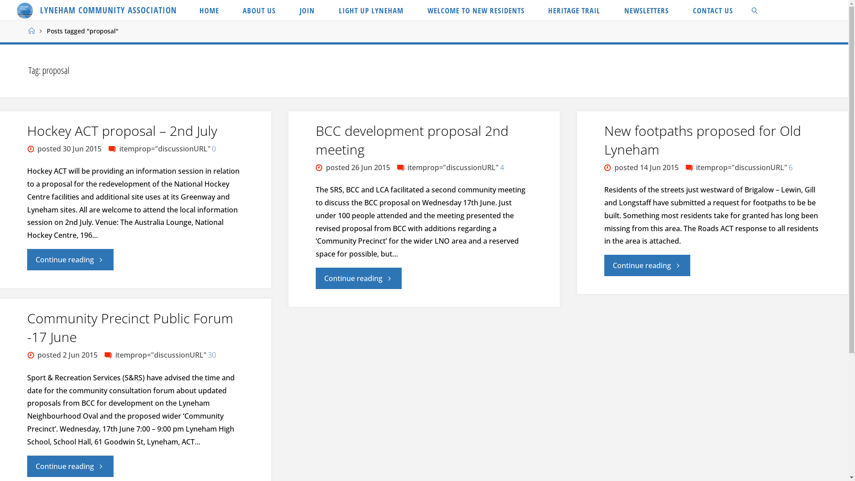 This screenshot has height=481, width=855. What do you see at coordinates (755, 10) in the screenshot?
I see `SEARCH` at bounding box center [755, 10].